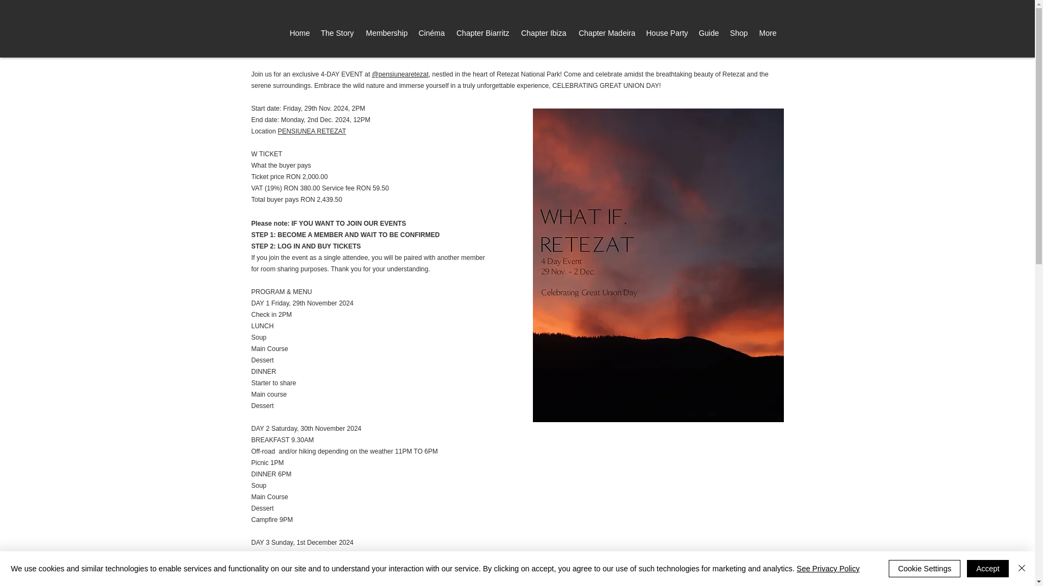 The image size is (1043, 586). I want to click on Home, so click(299, 33).